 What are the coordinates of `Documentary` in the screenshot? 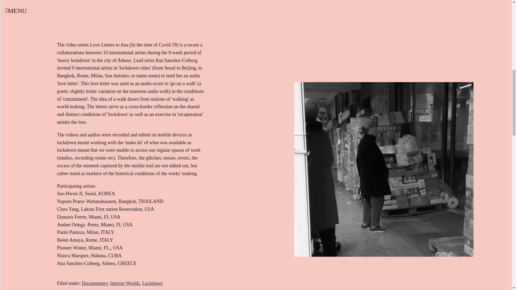 It's located at (95, 283).